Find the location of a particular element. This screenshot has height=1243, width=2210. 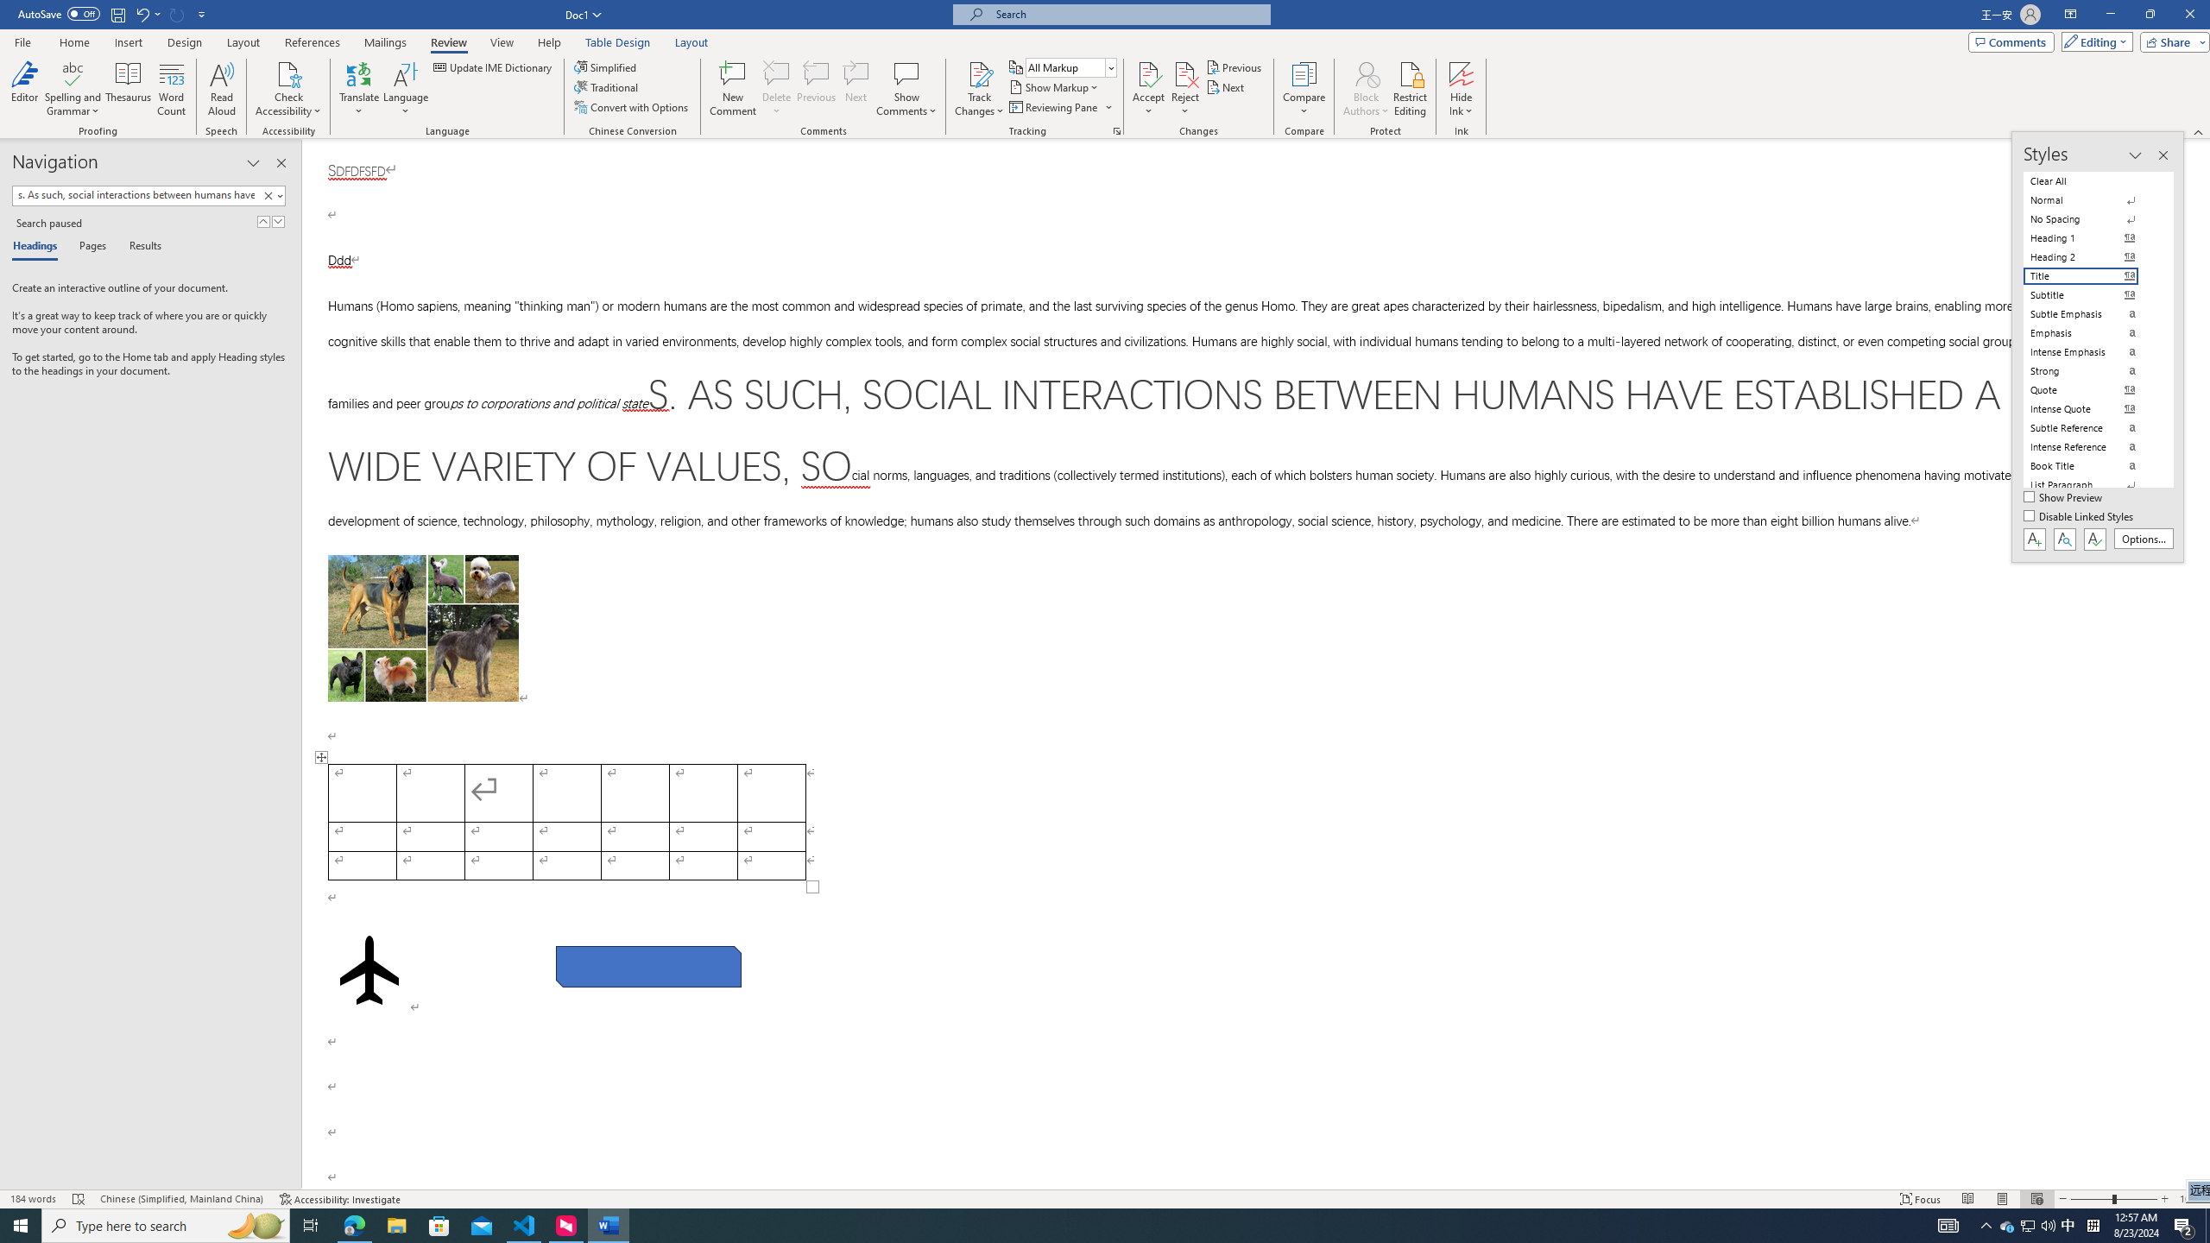

Editing is located at coordinates (2093, 41).